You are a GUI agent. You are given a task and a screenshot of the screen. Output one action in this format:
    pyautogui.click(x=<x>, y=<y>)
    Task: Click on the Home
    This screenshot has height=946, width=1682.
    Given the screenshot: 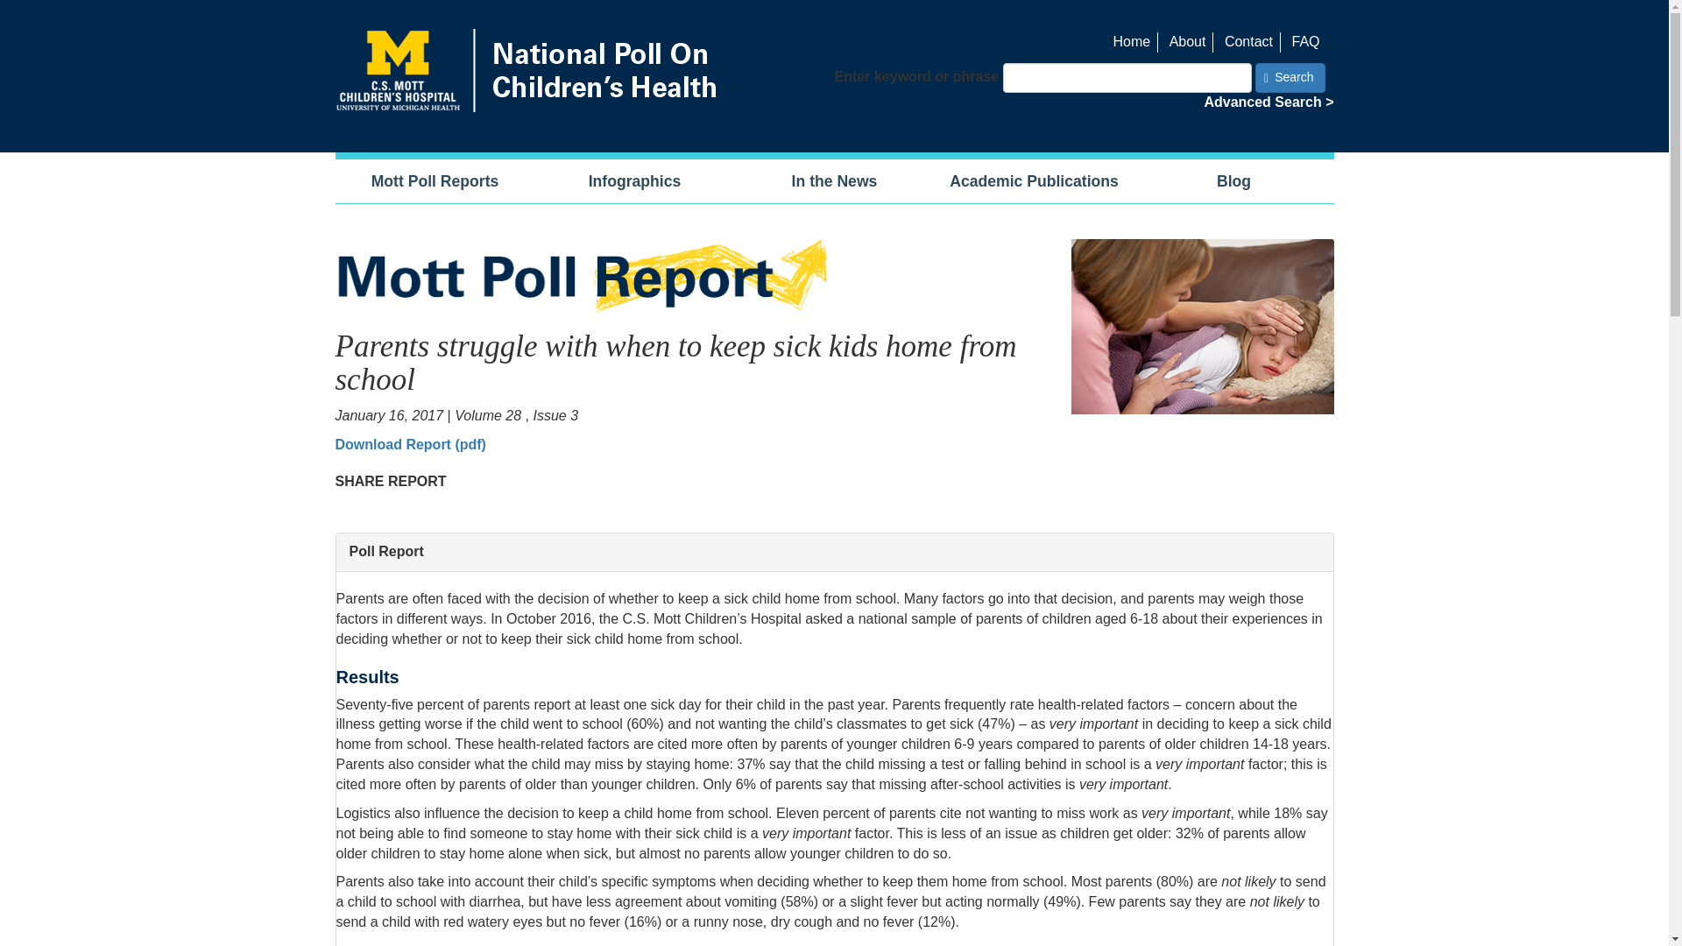 What is the action you would take?
    pyautogui.click(x=1135, y=42)
    